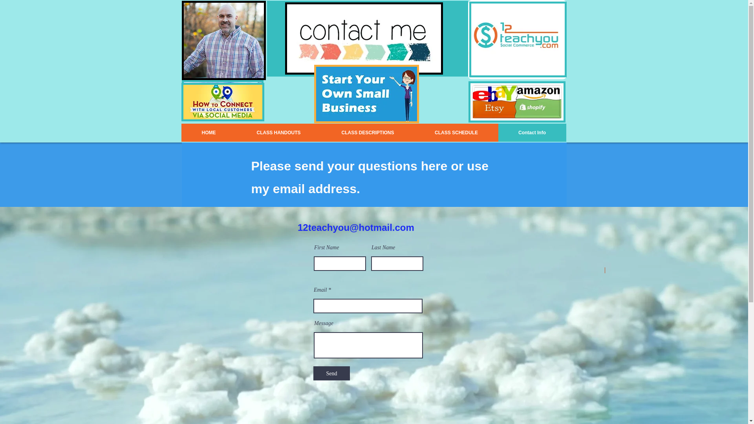 The width and height of the screenshot is (754, 424). I want to click on HOME, so click(209, 133).